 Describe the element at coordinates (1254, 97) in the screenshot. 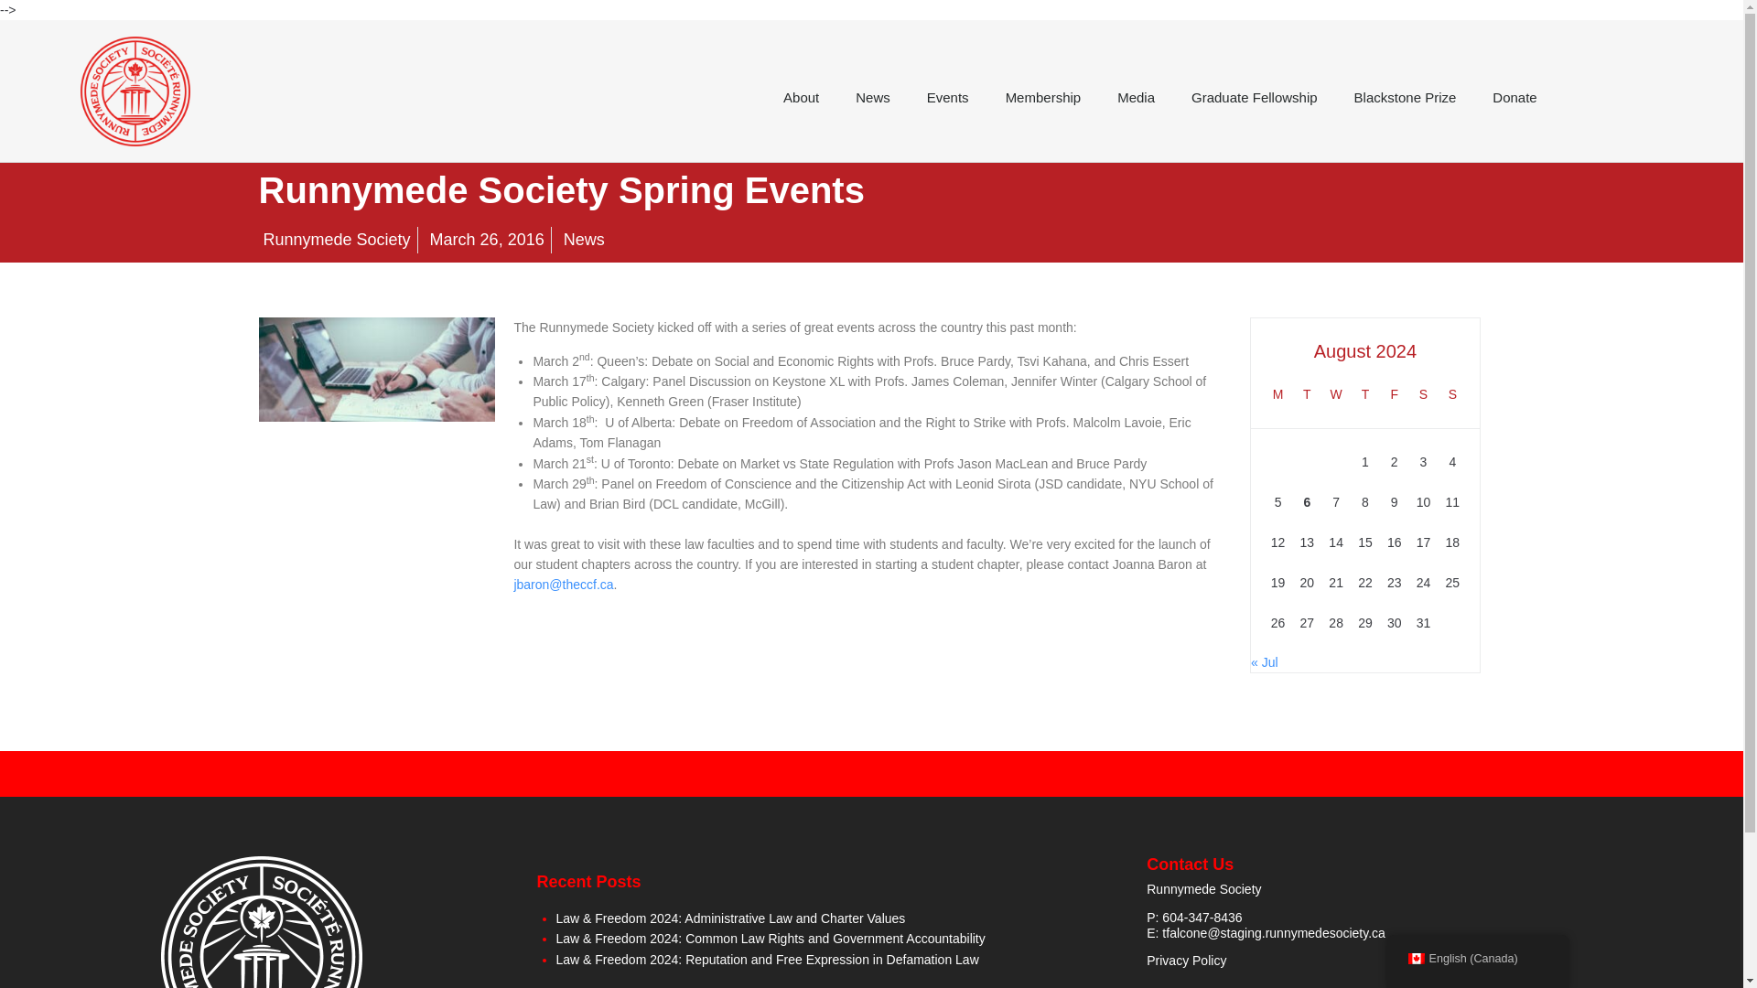

I see `Graduate Fellowship` at that location.